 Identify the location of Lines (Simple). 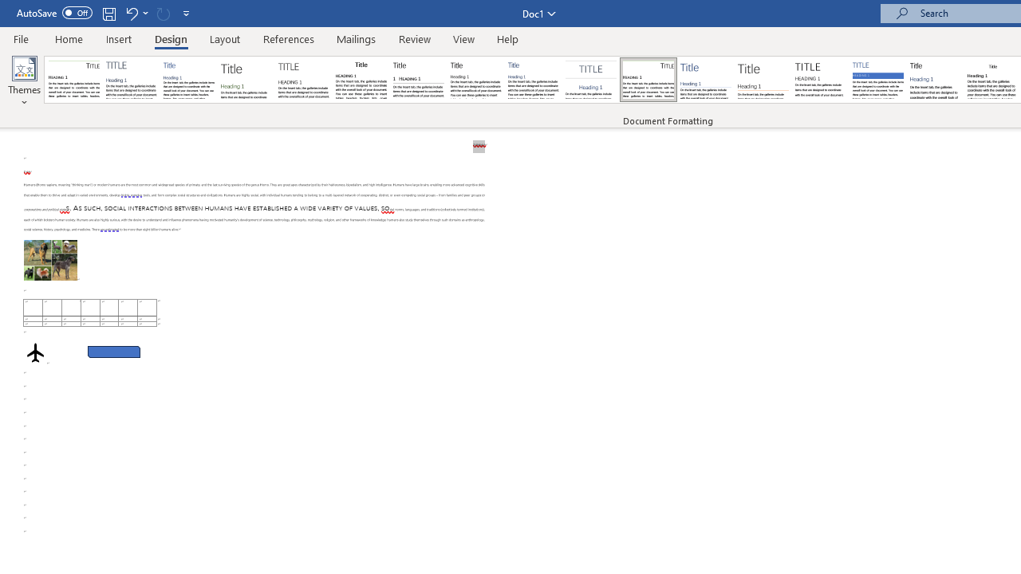
(705, 80).